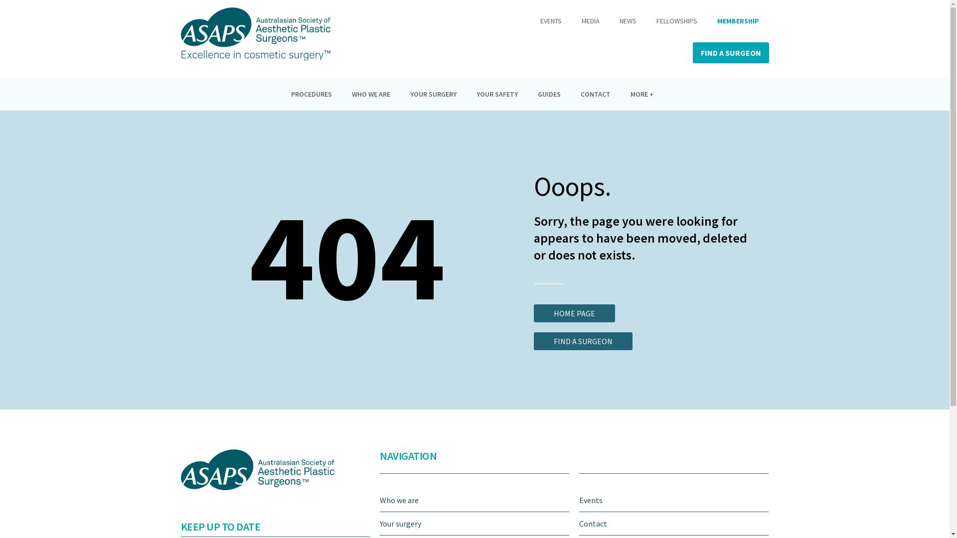  Describe the element at coordinates (551, 21) in the screenshot. I see `EVENTS` at that location.